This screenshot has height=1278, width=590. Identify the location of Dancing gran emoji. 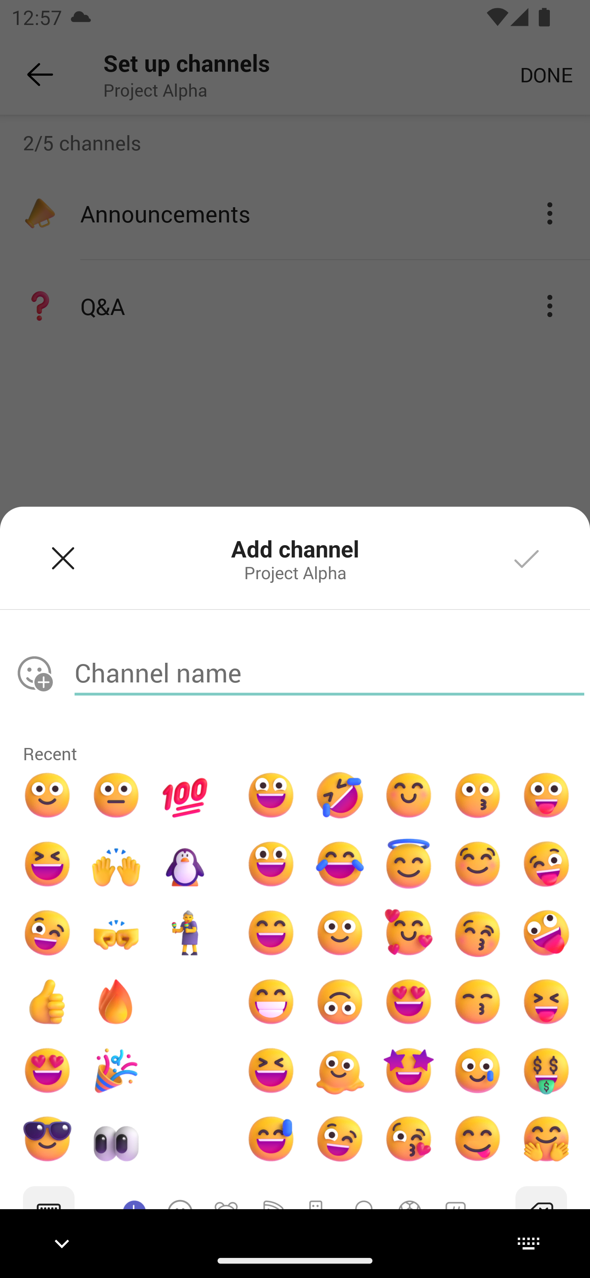
(185, 933).